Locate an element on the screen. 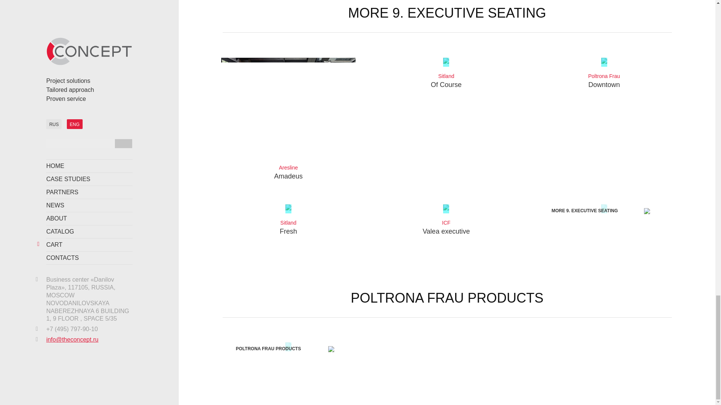 Image resolution: width=721 pixels, height=405 pixels. POLTRONA FRAU PRODUCTS is located at coordinates (288, 346).